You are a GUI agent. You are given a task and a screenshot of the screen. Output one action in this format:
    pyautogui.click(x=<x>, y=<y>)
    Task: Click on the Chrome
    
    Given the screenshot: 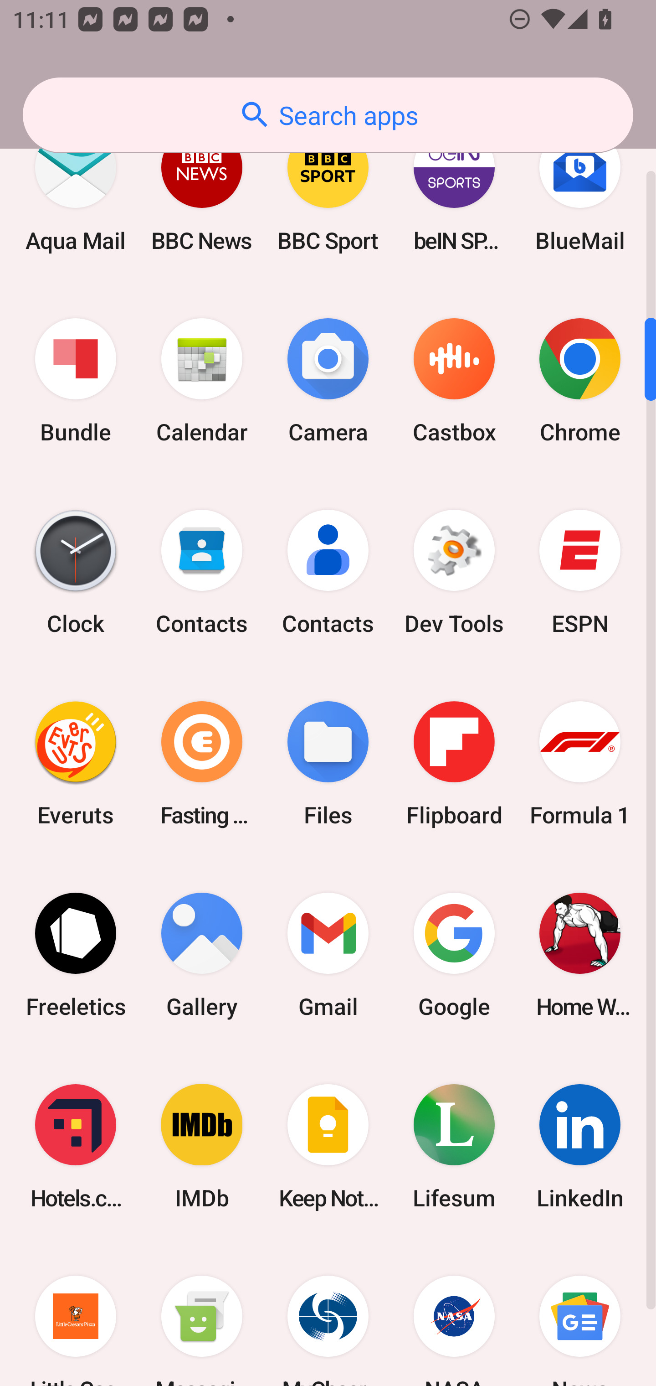 What is the action you would take?
    pyautogui.click(x=580, y=381)
    